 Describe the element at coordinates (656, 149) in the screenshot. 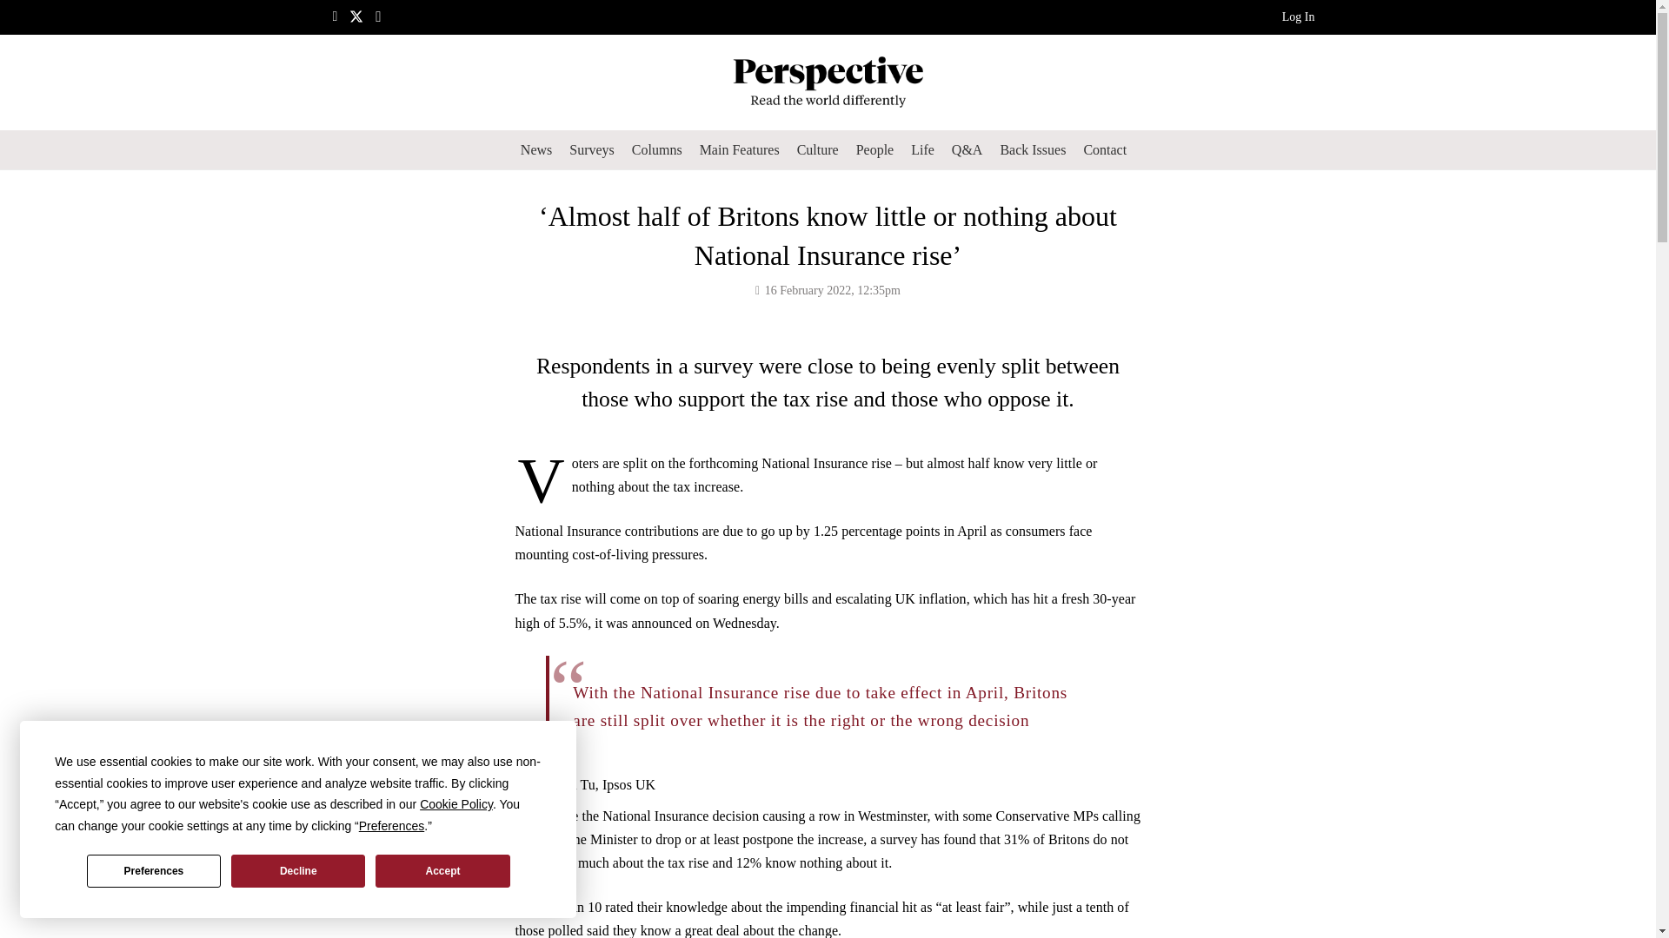

I see `Columns` at that location.